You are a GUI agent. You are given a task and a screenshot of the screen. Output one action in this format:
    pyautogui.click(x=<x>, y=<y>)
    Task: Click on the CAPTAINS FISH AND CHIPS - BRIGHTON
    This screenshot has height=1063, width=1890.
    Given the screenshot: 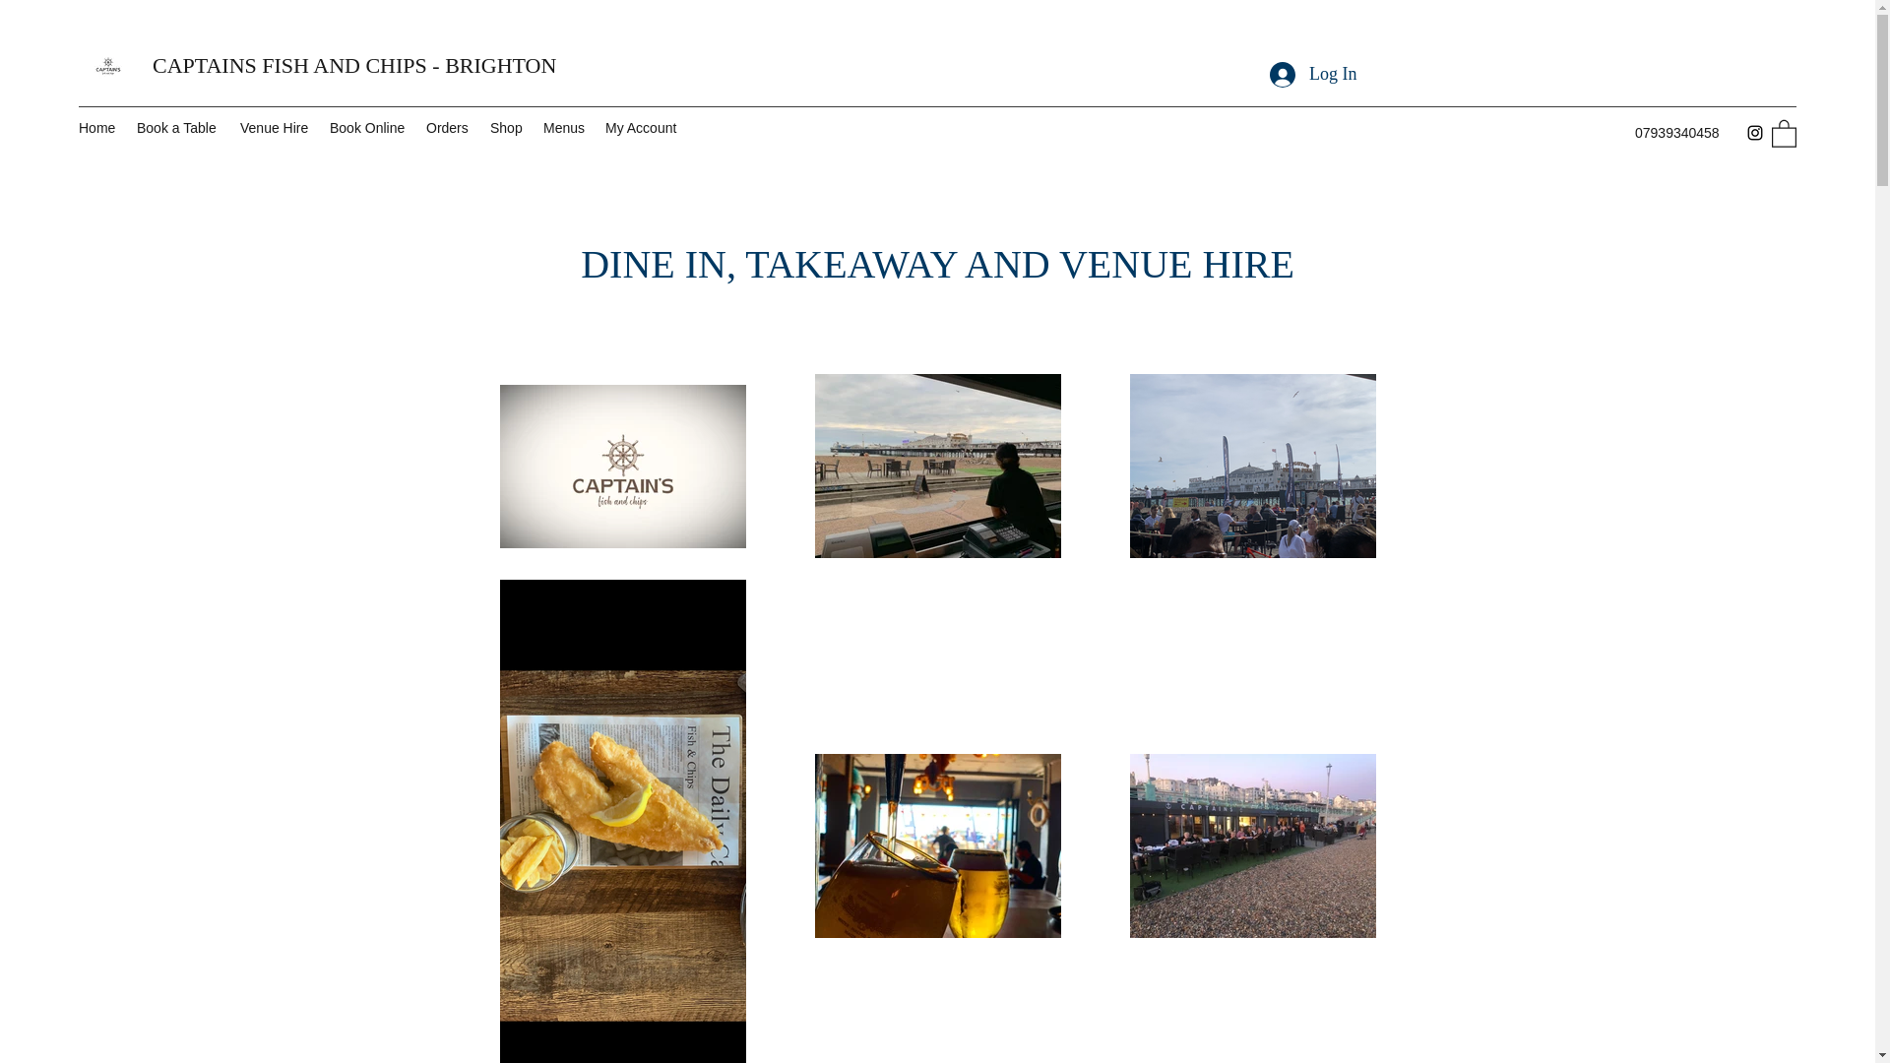 What is the action you would take?
    pyautogui.click(x=354, y=65)
    